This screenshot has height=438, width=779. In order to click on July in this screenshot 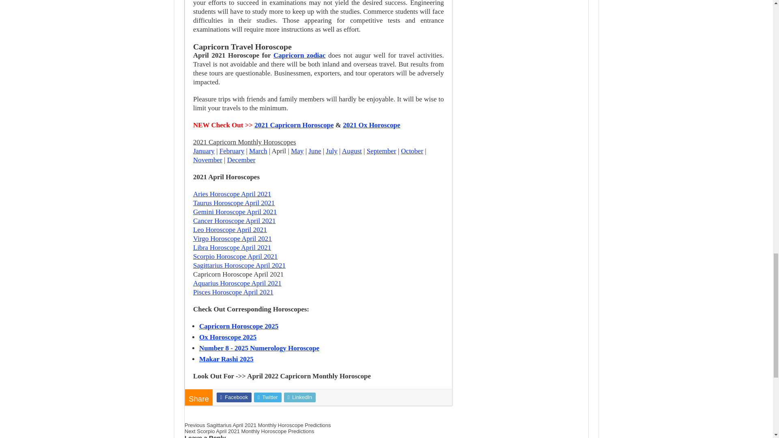, I will do `click(331, 151)`.